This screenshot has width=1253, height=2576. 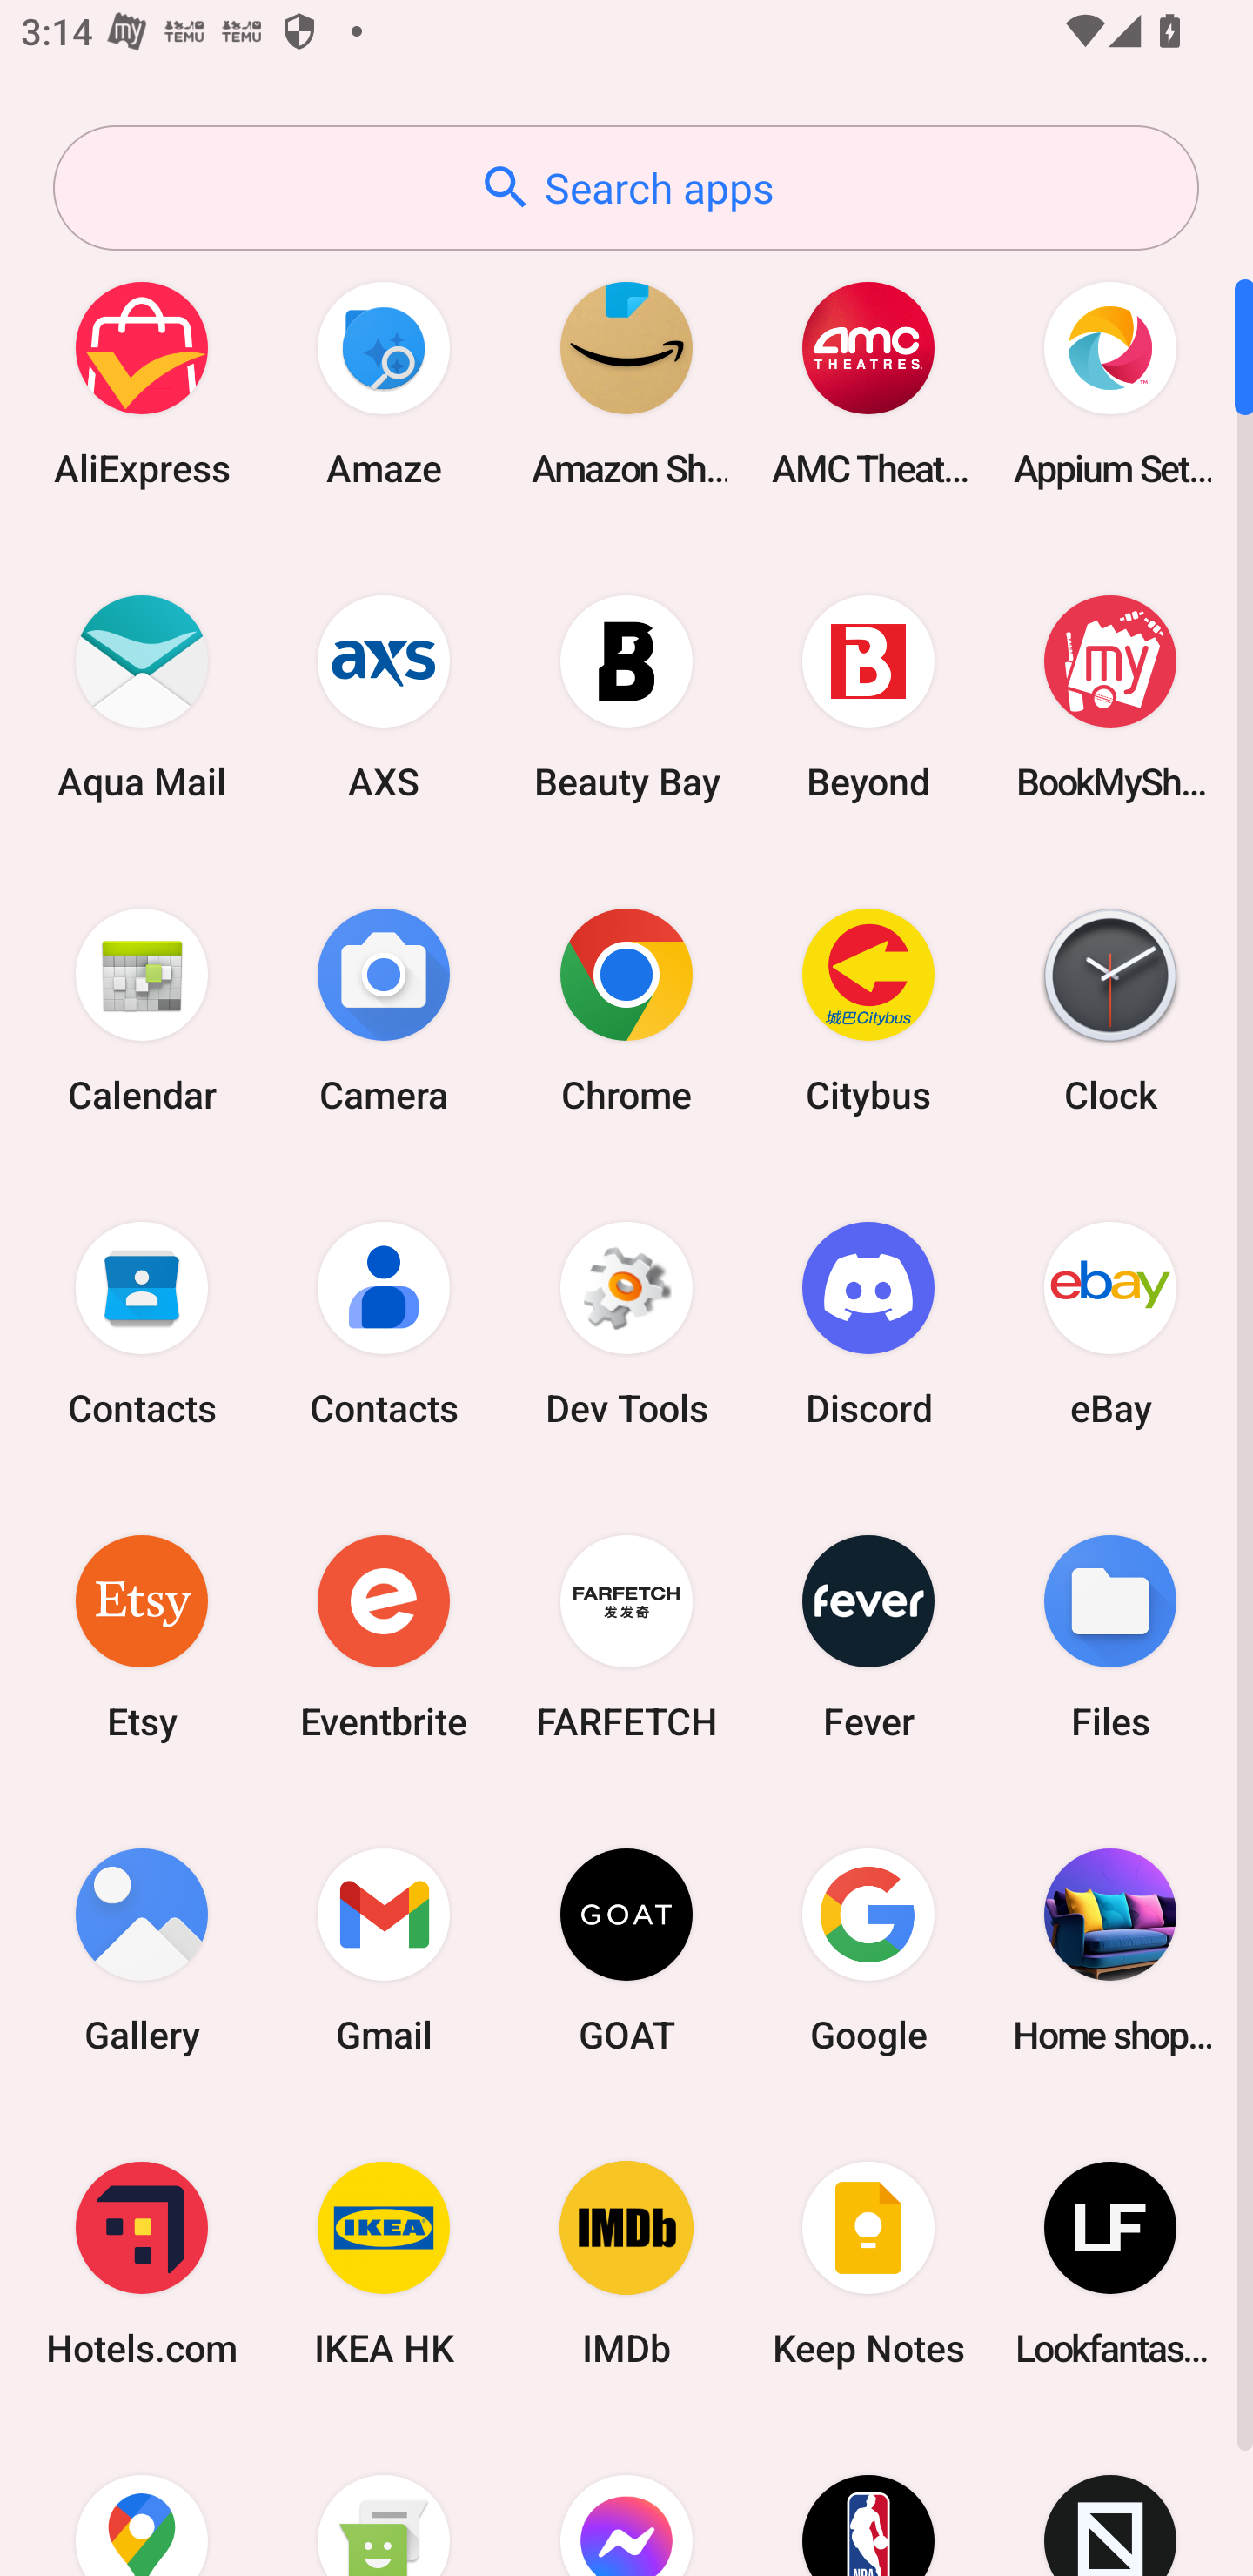 I want to click on Lookfantastic, so click(x=1110, y=2264).